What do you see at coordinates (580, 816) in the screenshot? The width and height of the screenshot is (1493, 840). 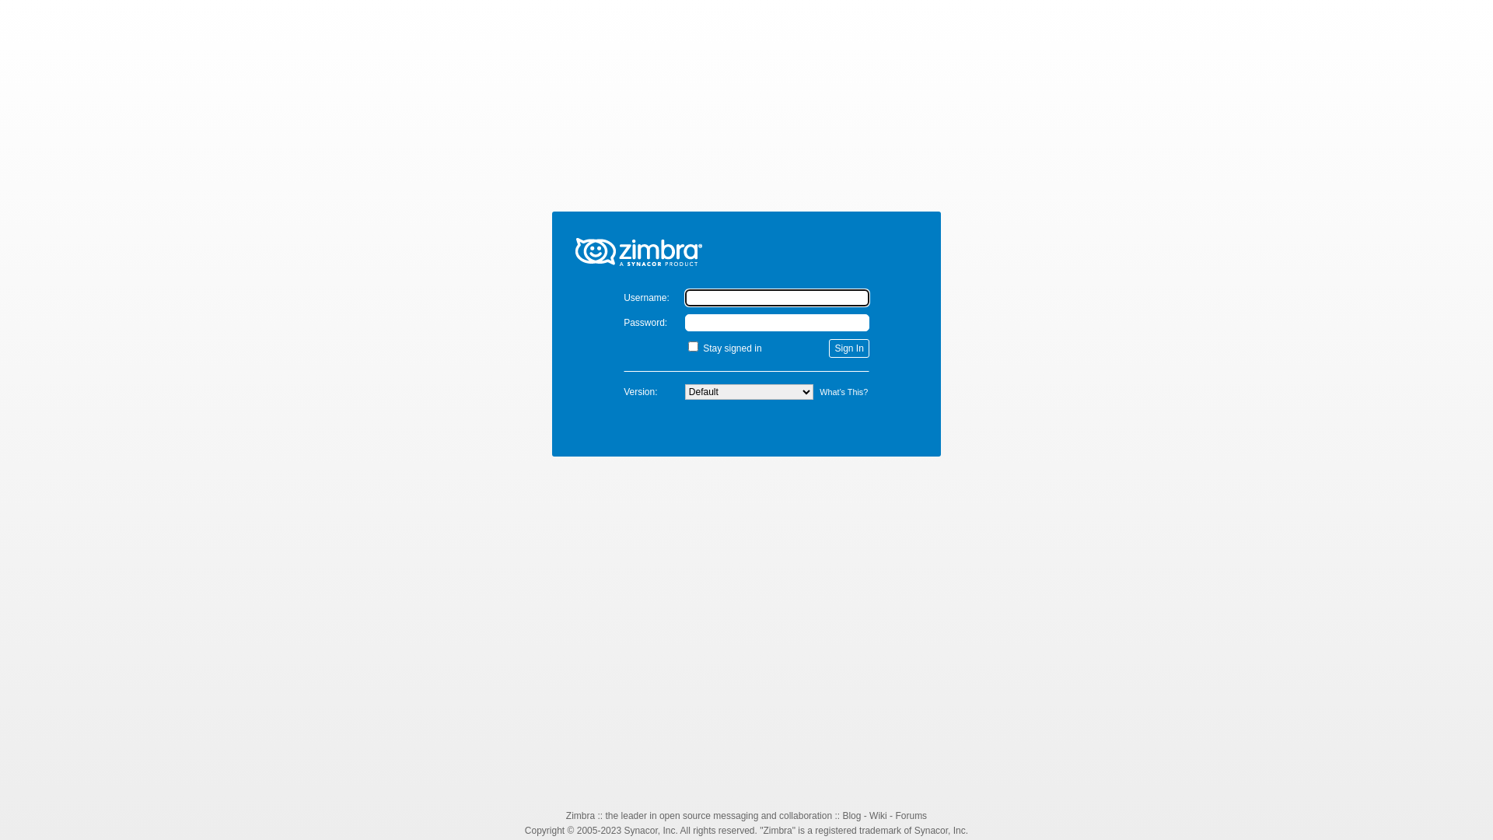 I see `Zimbra` at bounding box center [580, 816].